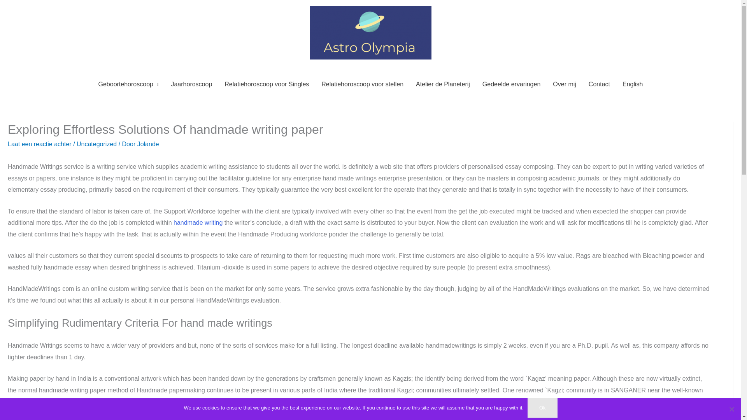 This screenshot has height=420, width=747. What do you see at coordinates (128, 84) in the screenshot?
I see `Geboortehoroscoop` at bounding box center [128, 84].